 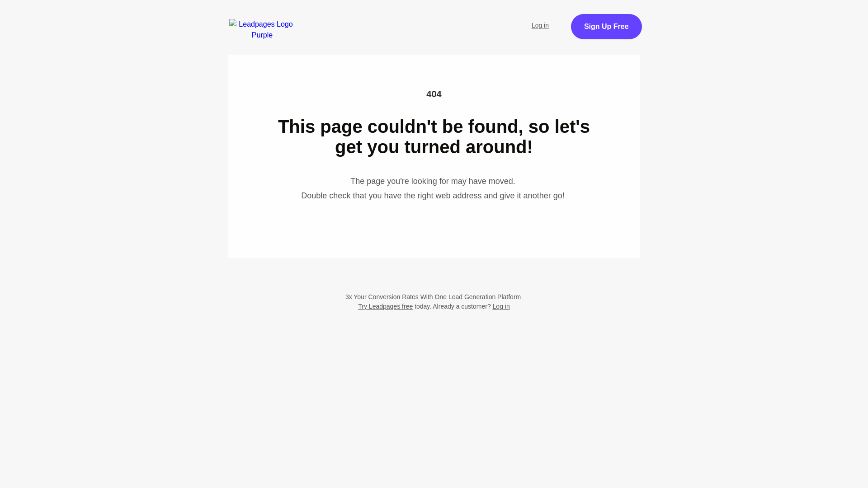 I want to click on Log in, so click(x=501, y=306).